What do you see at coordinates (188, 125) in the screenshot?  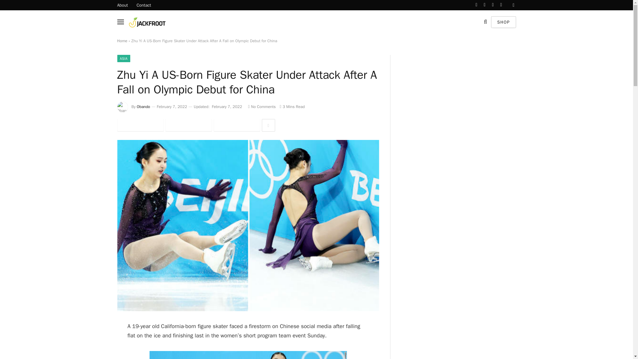 I see `Share on Twitter` at bounding box center [188, 125].